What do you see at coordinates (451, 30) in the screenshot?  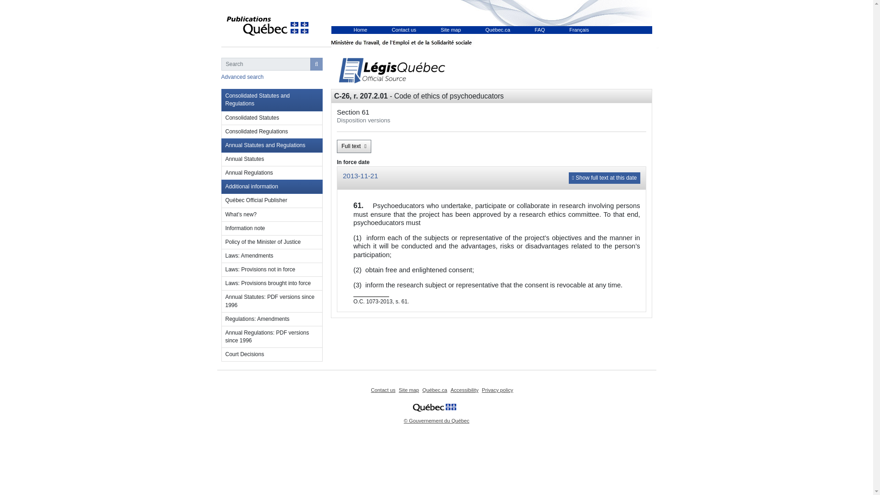 I see `Site map` at bounding box center [451, 30].